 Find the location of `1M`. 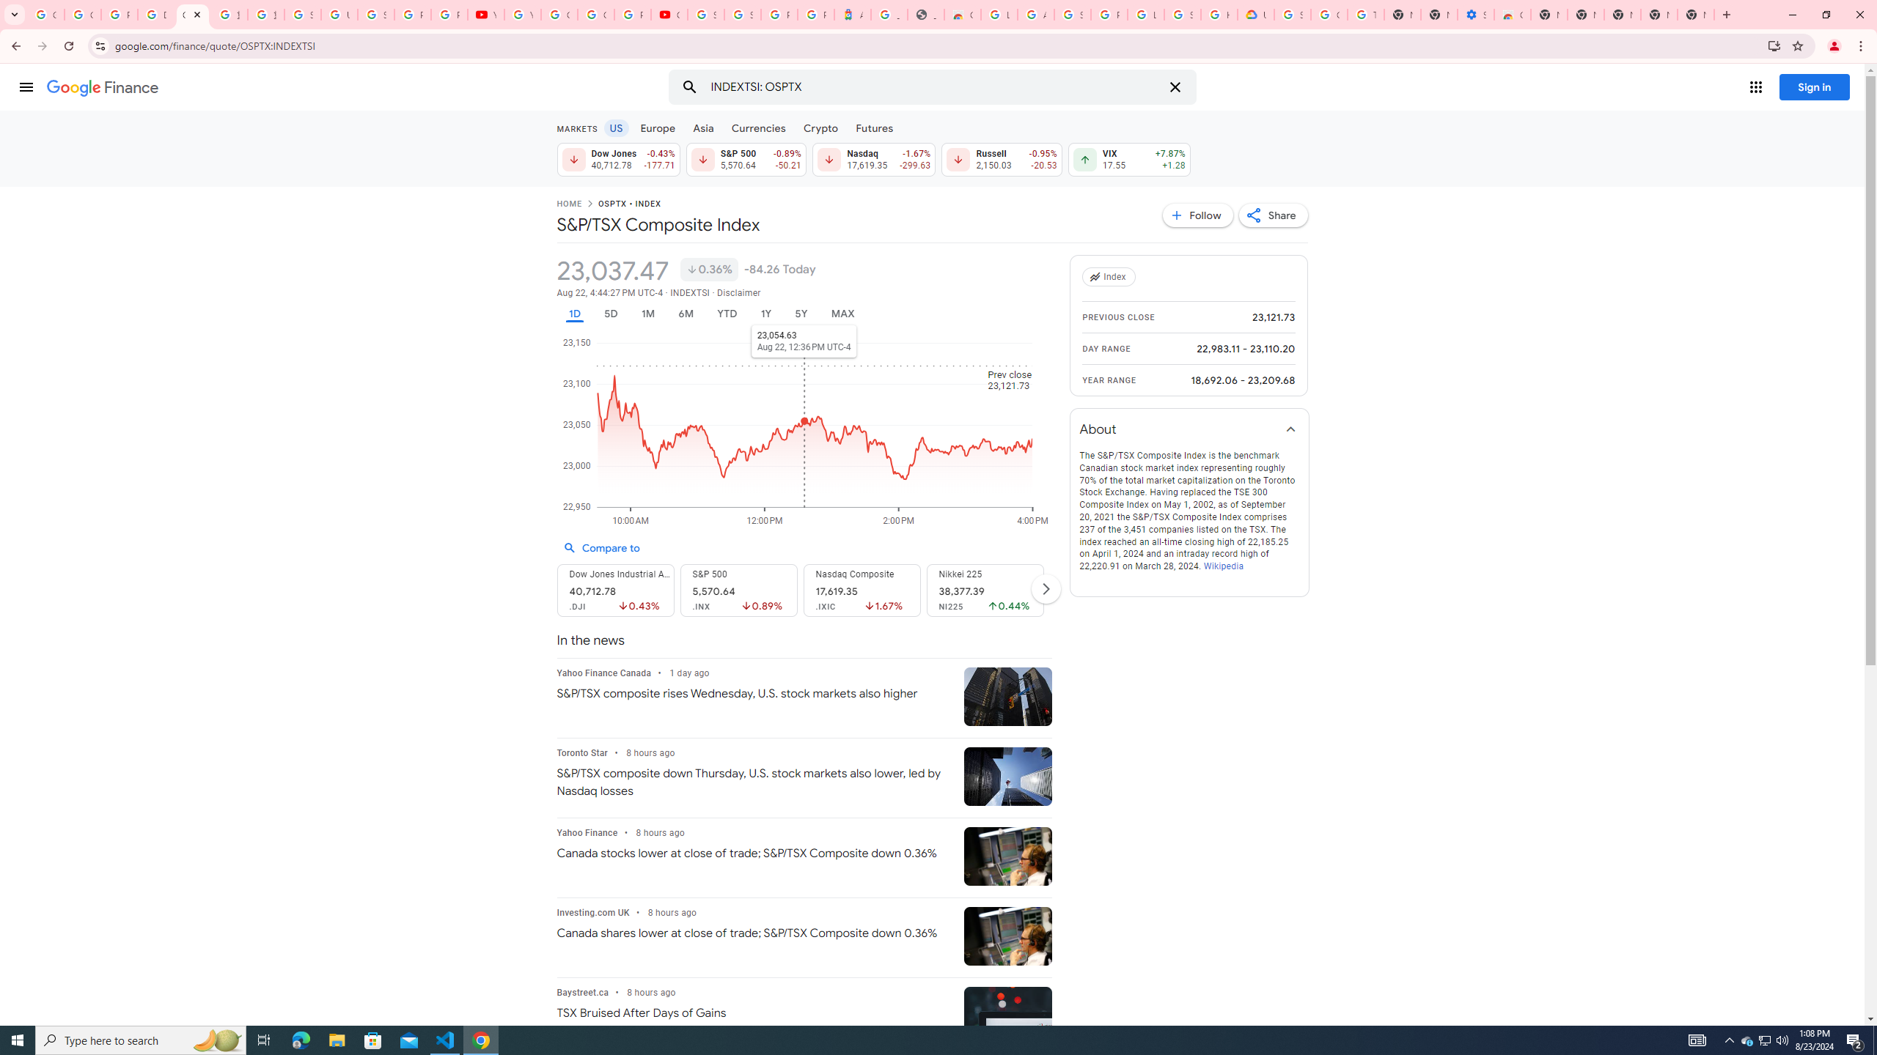

1M is located at coordinates (647, 314).